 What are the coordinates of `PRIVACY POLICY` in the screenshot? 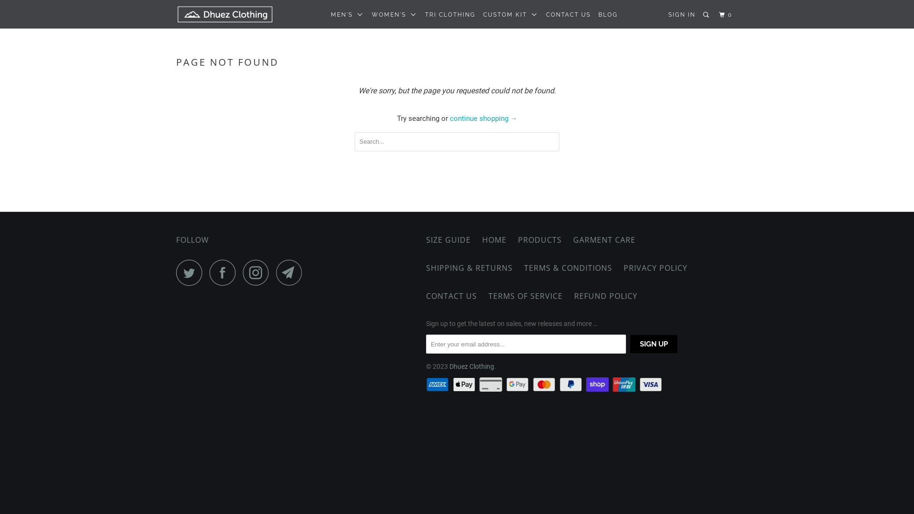 It's located at (656, 268).